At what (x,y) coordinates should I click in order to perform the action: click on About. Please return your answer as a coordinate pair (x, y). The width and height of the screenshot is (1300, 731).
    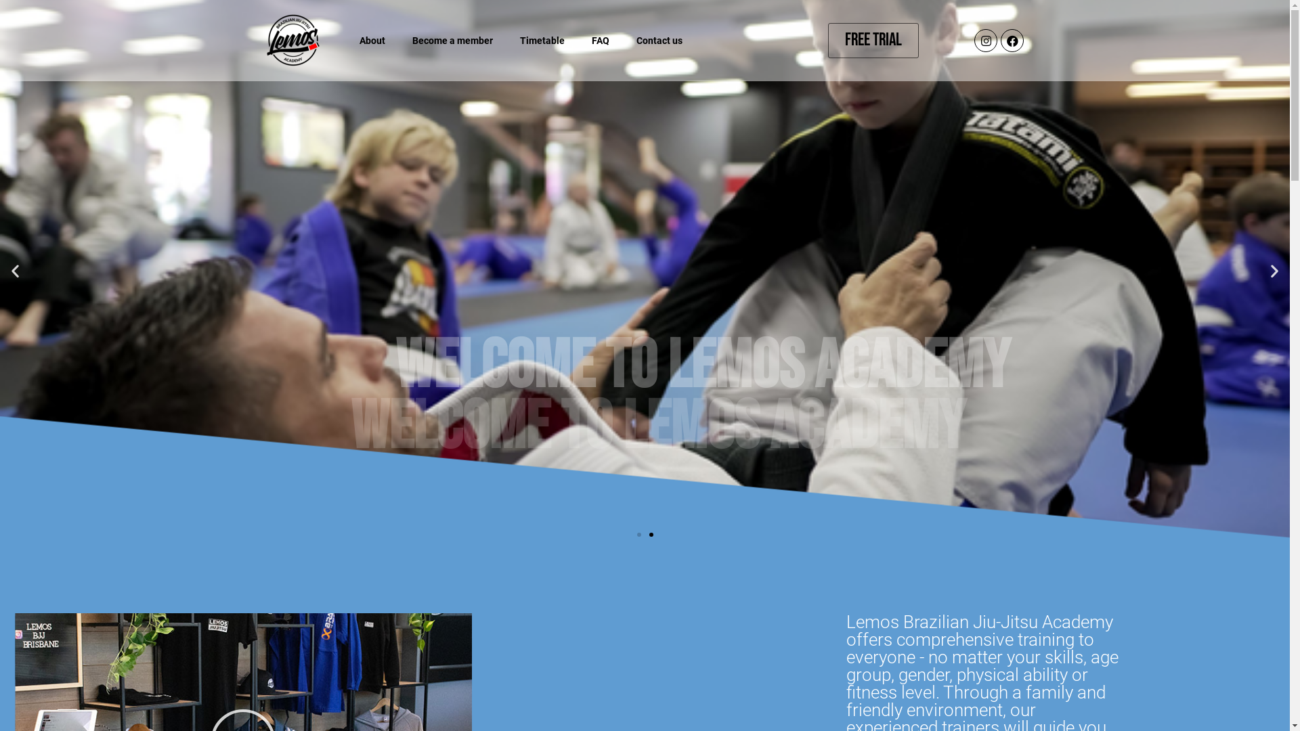
    Looking at the image, I should click on (372, 41).